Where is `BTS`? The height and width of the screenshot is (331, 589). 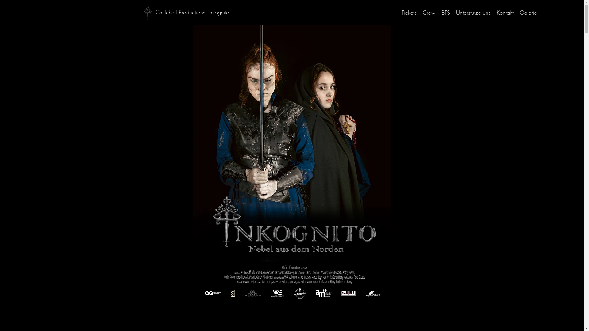 BTS is located at coordinates (446, 13).